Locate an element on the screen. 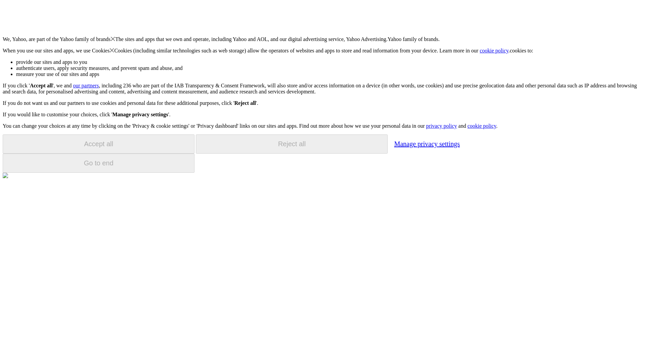 This screenshot has height=363, width=645. Accept all is located at coordinates (98, 144).